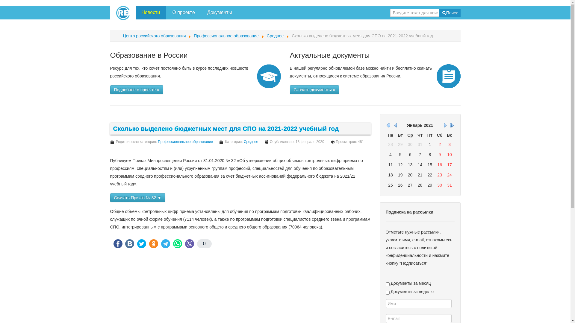  What do you see at coordinates (178, 244) in the screenshot?
I see `WhatsApp` at bounding box center [178, 244].